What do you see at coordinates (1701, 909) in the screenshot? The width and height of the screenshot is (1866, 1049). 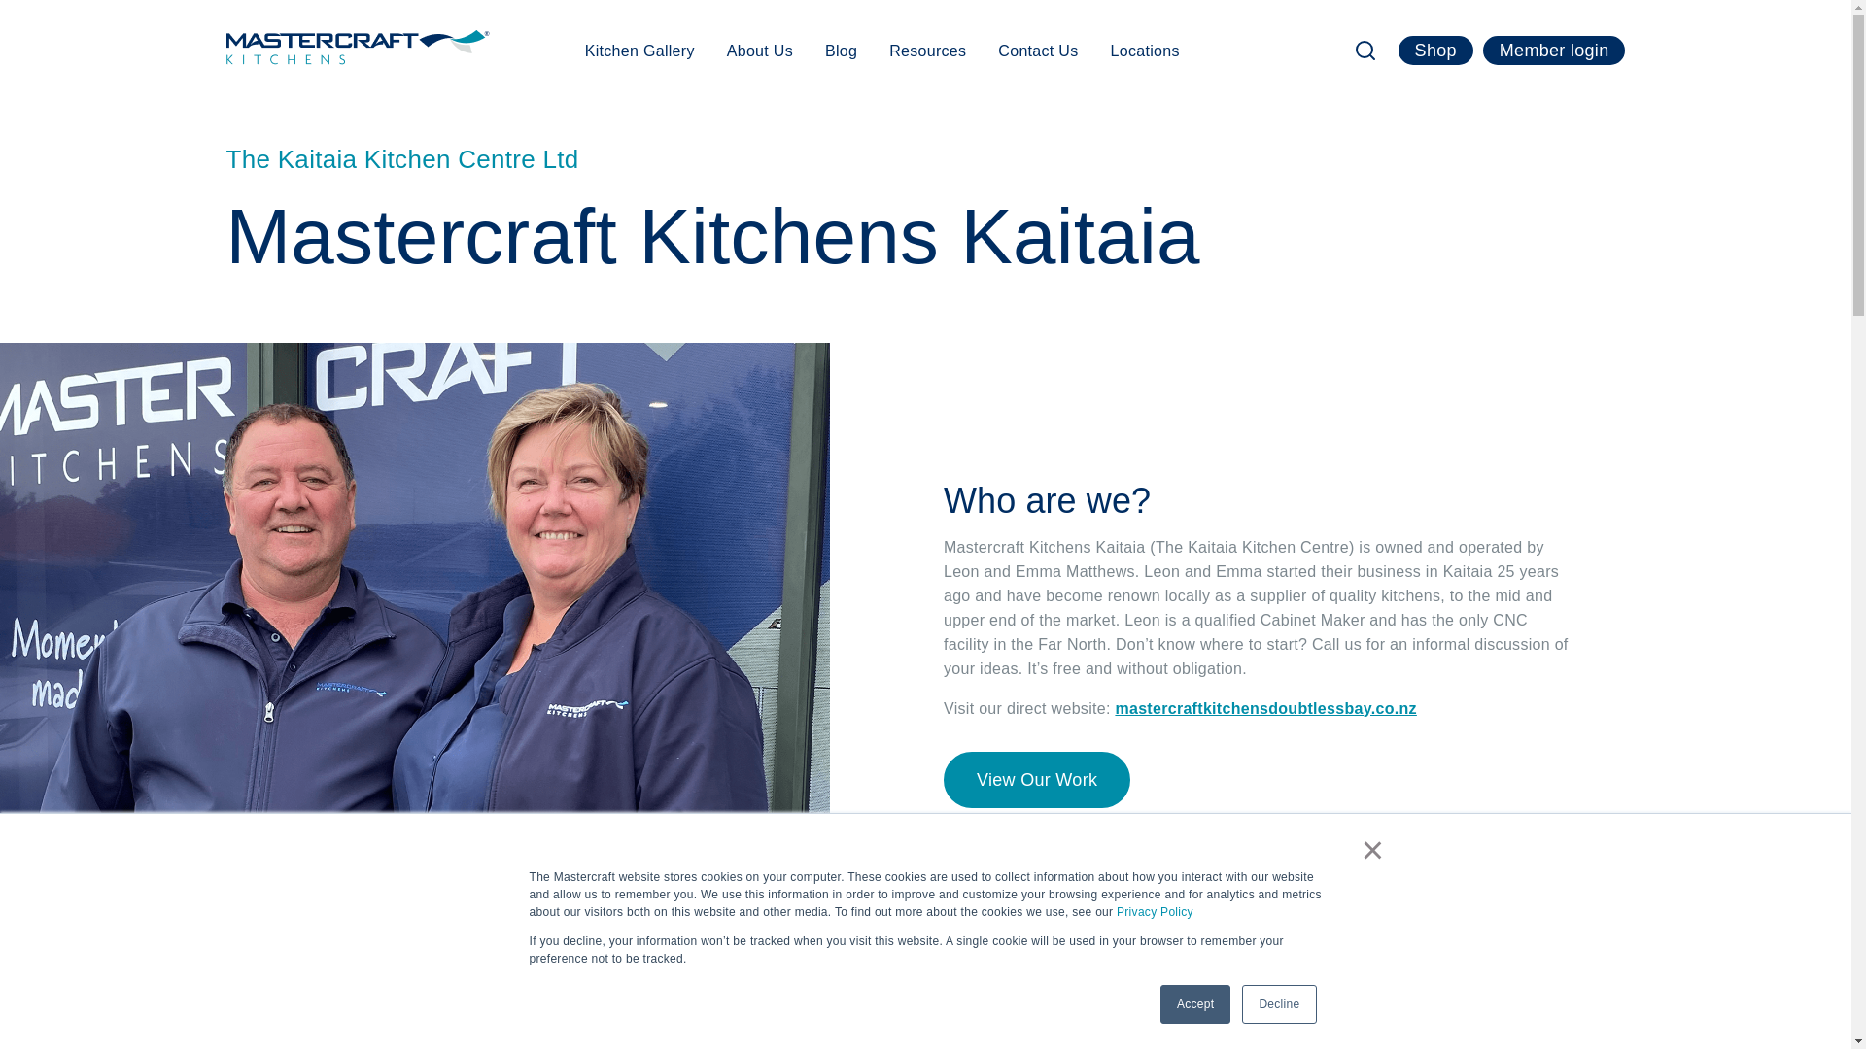 I see `Book a Consultation` at bounding box center [1701, 909].